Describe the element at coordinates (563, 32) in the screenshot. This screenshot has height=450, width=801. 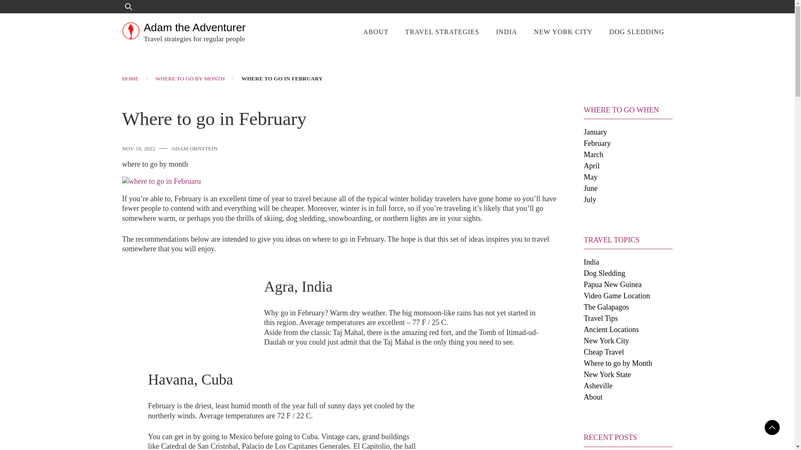
I see `NEW YORK CITY` at that location.